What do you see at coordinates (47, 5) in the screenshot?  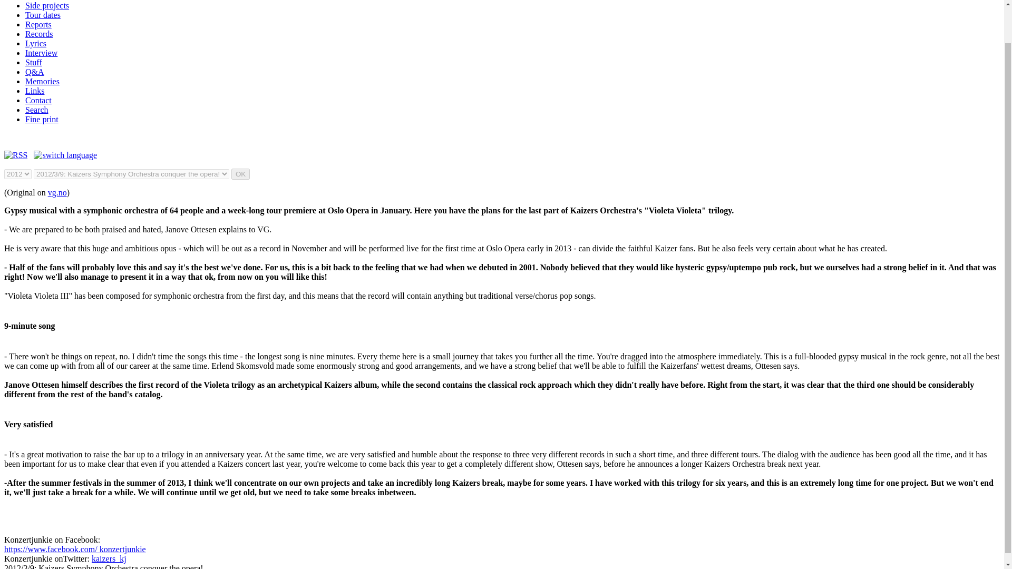 I see `Side projects` at bounding box center [47, 5].